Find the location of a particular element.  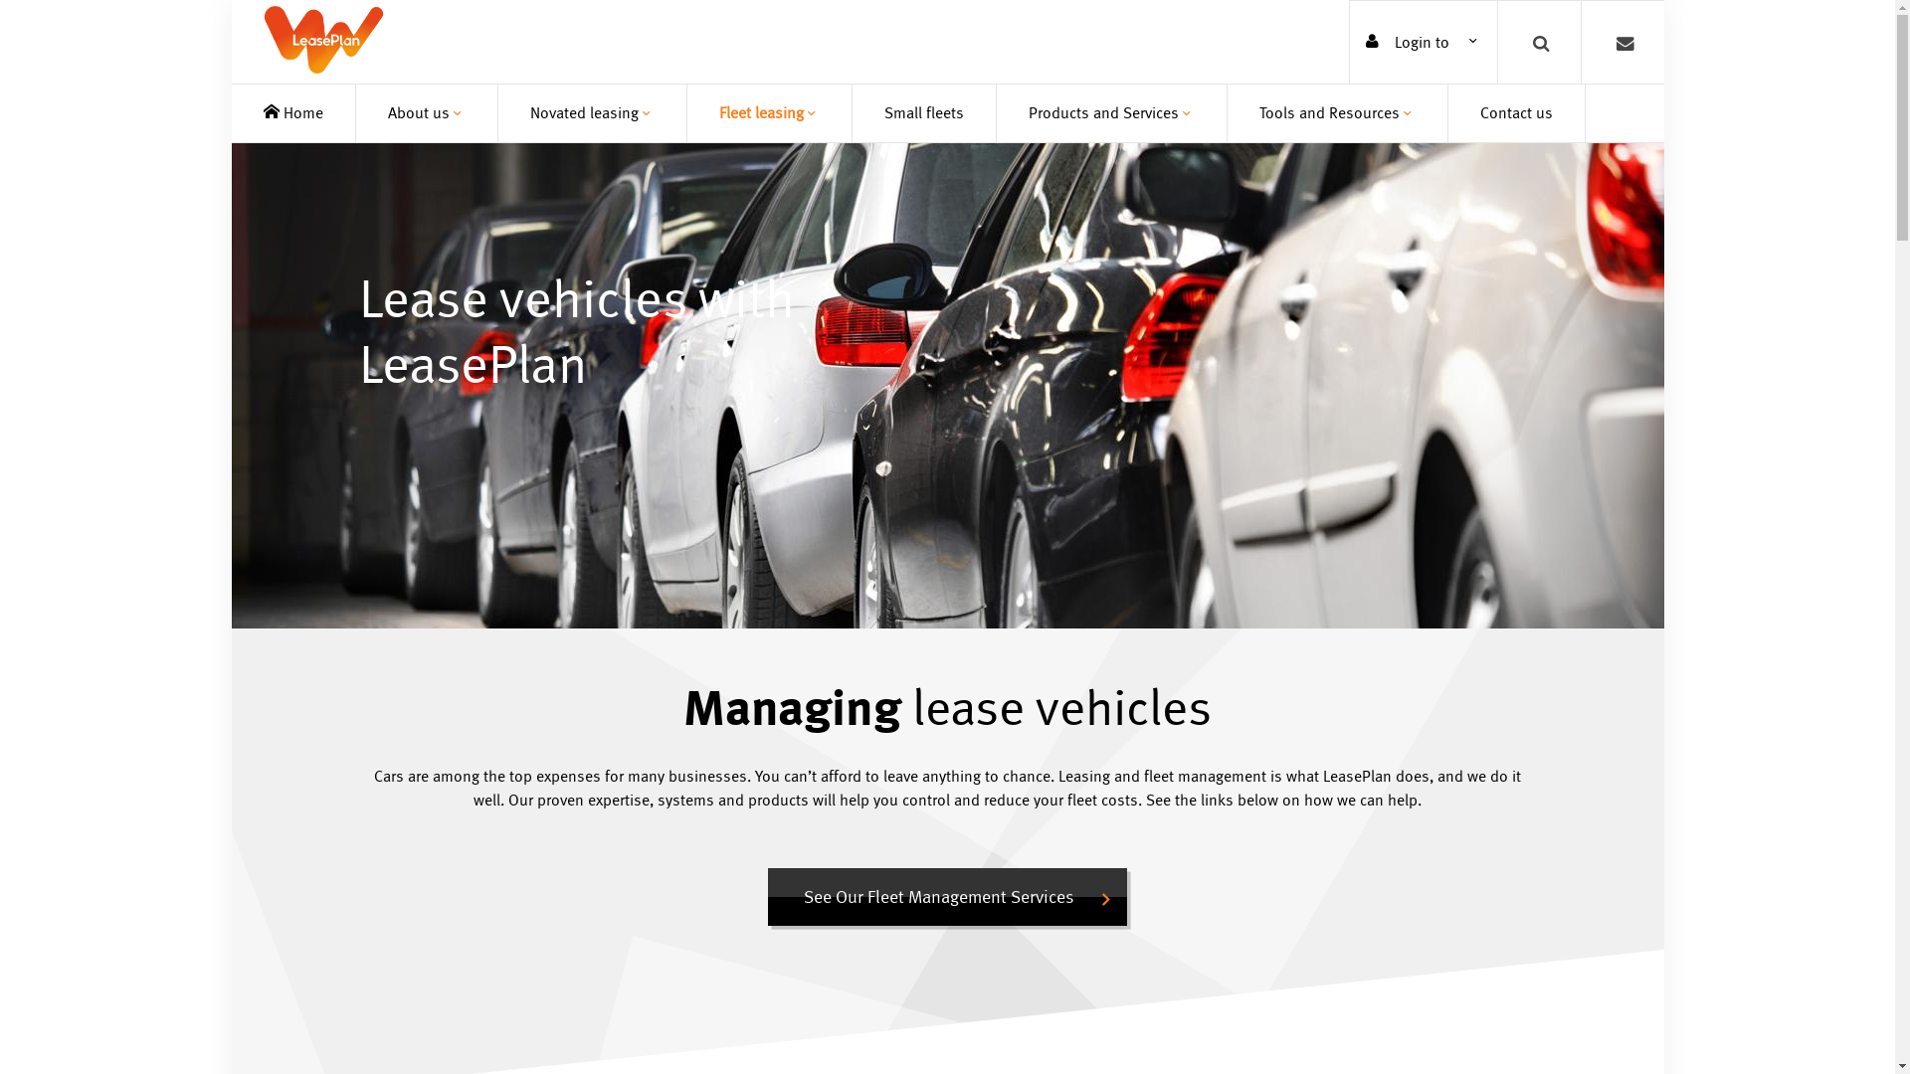

Novated leasing is located at coordinates (591, 113).